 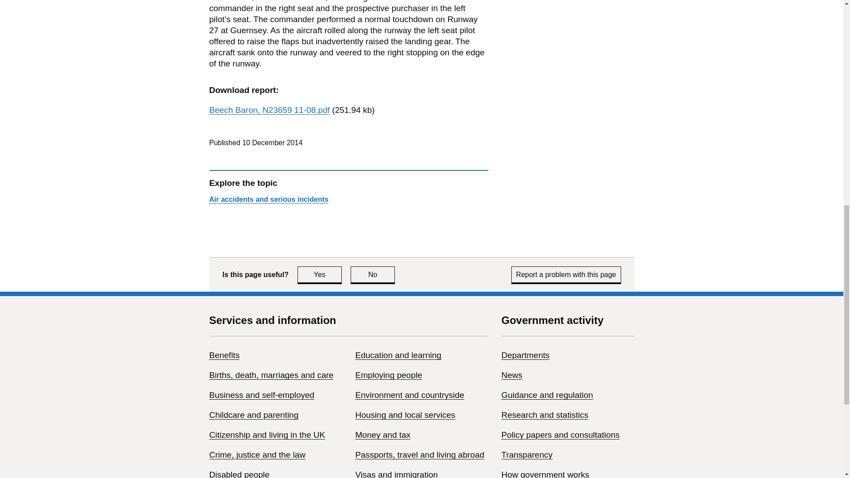 I want to click on Report a problem with this page, so click(x=566, y=274).